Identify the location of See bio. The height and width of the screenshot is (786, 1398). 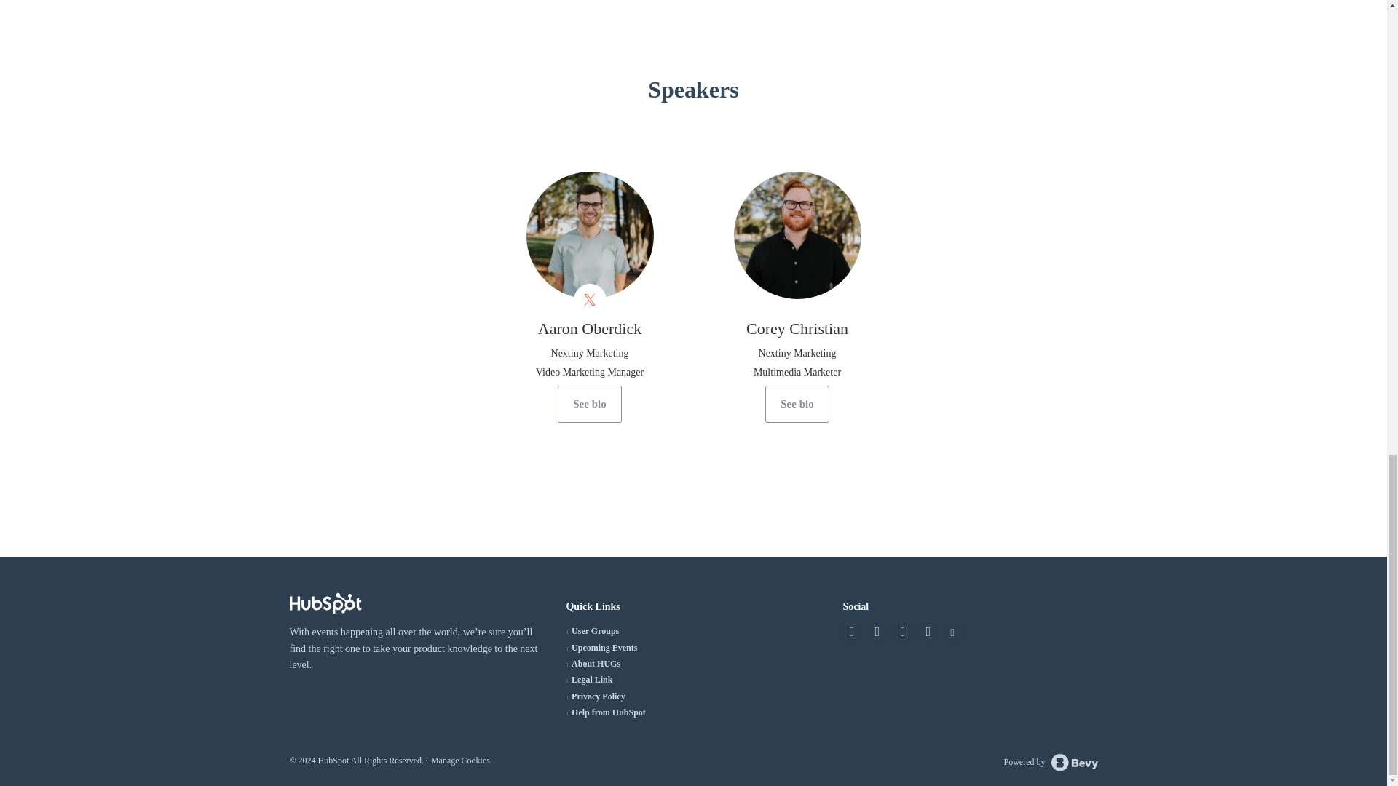
(797, 405).